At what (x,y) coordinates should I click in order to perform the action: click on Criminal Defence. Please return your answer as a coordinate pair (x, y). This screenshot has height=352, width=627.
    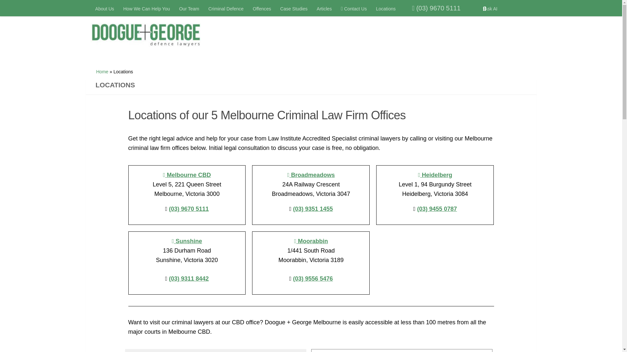
    Looking at the image, I should click on (226, 8).